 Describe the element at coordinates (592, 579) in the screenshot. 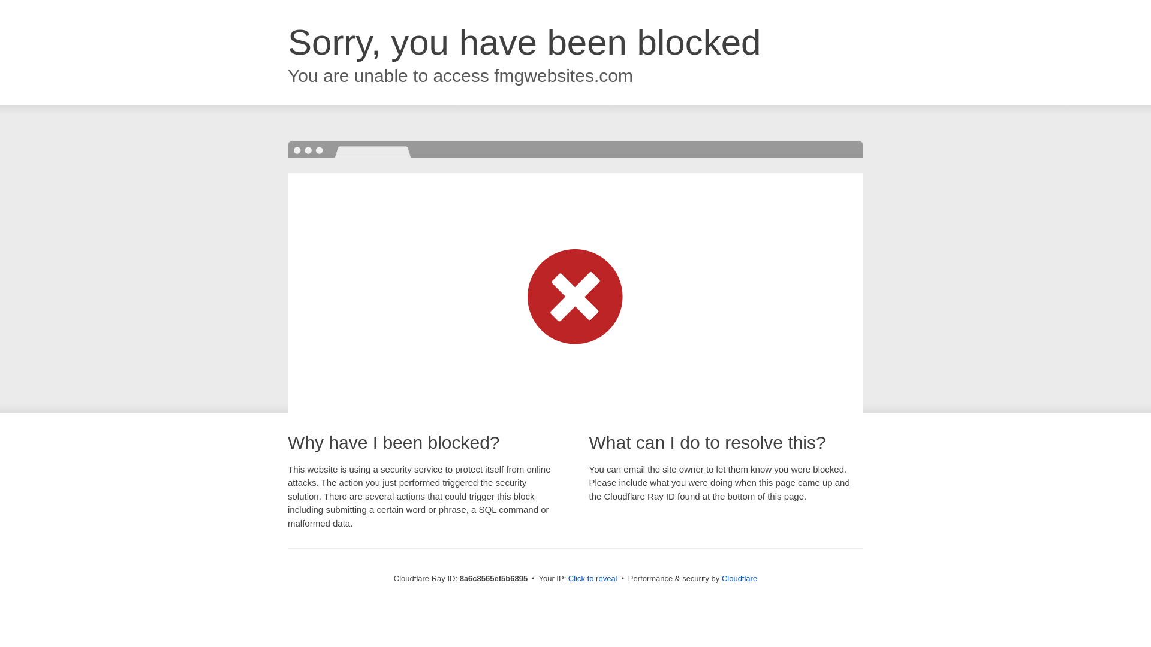

I see `Click to reveal` at that location.